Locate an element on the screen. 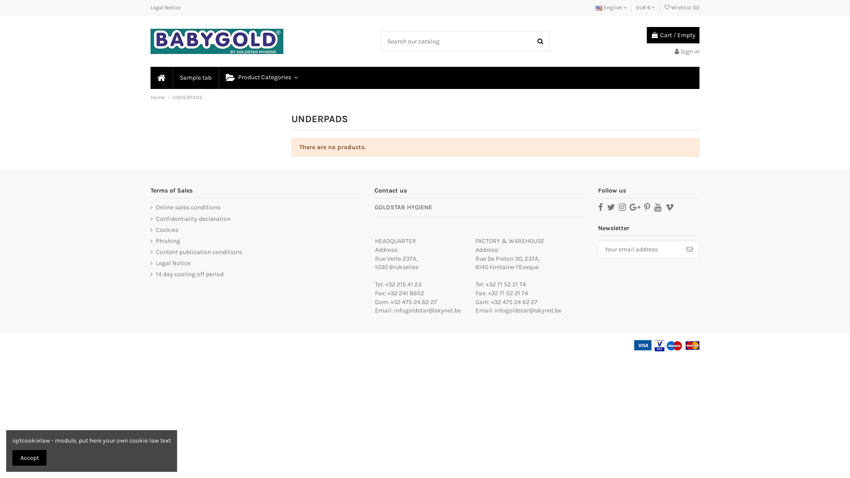  Sign in is located at coordinates (687, 51).